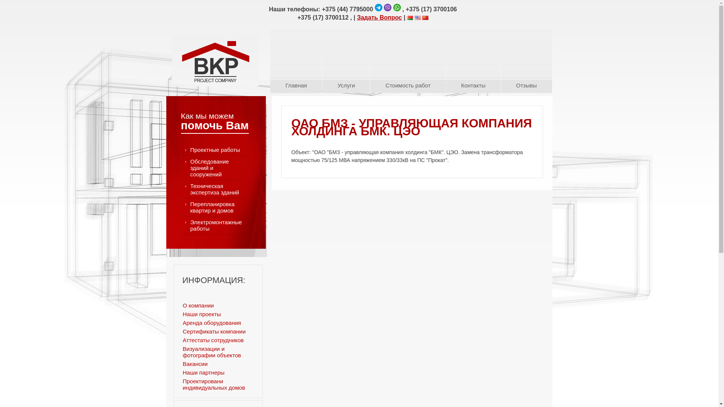 This screenshot has height=407, width=724. What do you see at coordinates (215, 61) in the screenshot?
I see `STR` at bounding box center [215, 61].